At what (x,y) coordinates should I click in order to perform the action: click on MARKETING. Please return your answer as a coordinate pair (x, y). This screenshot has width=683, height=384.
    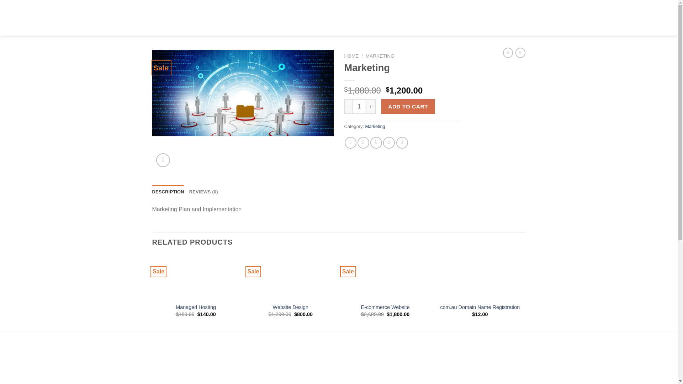
    Looking at the image, I should click on (380, 56).